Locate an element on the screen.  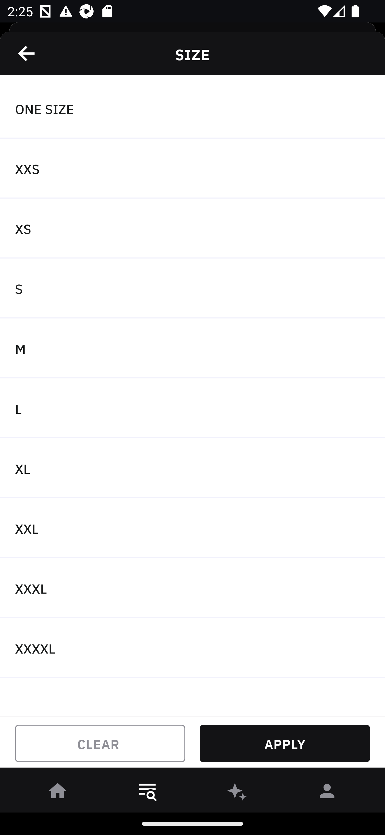
 is located at coordinates (27, 53).